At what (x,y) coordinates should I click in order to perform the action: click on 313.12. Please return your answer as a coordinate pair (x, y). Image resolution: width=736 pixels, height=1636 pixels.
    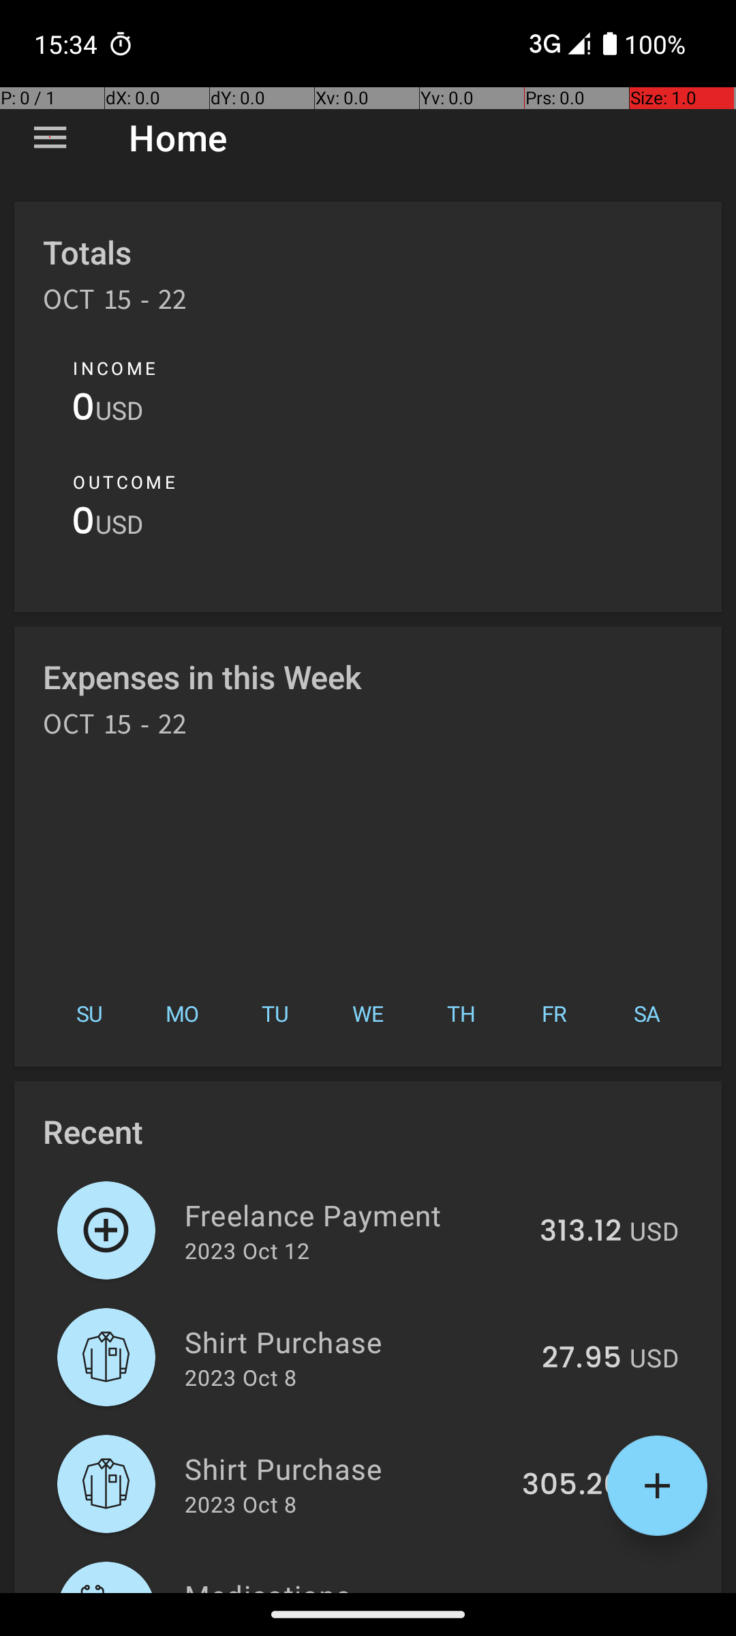
    Looking at the image, I should click on (581, 1232).